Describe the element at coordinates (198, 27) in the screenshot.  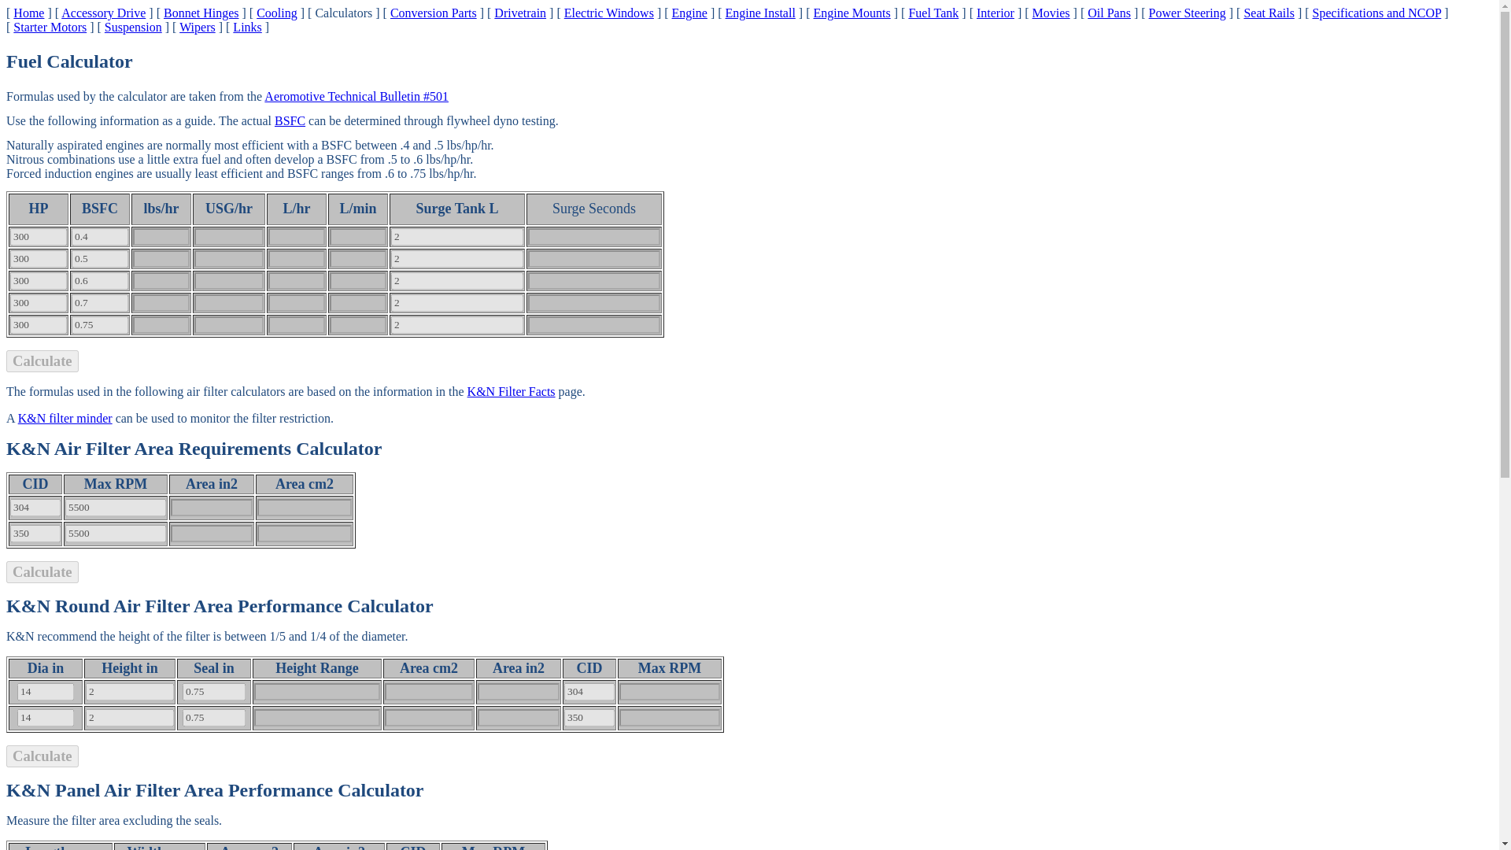
I see `Wipers` at that location.